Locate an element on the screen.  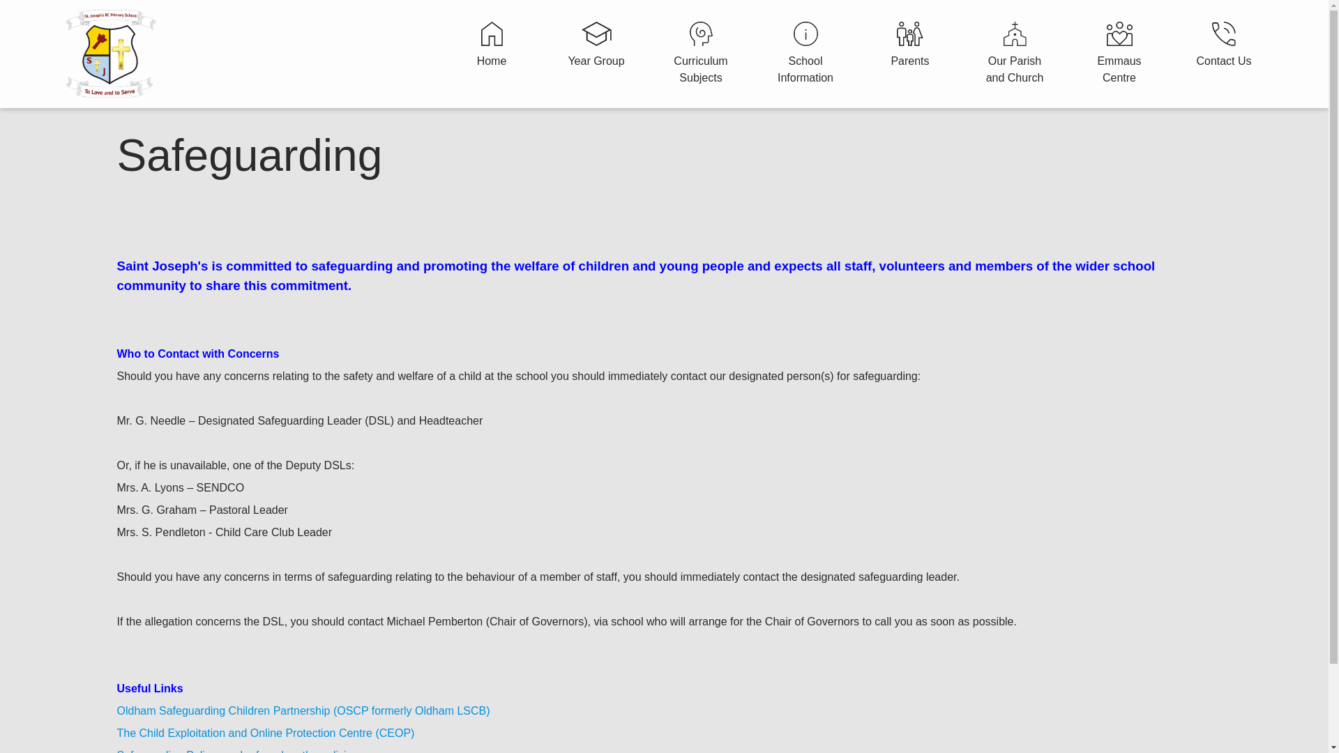
Safeguarding Policy can be found on the policies page is located at coordinates (252, 751).